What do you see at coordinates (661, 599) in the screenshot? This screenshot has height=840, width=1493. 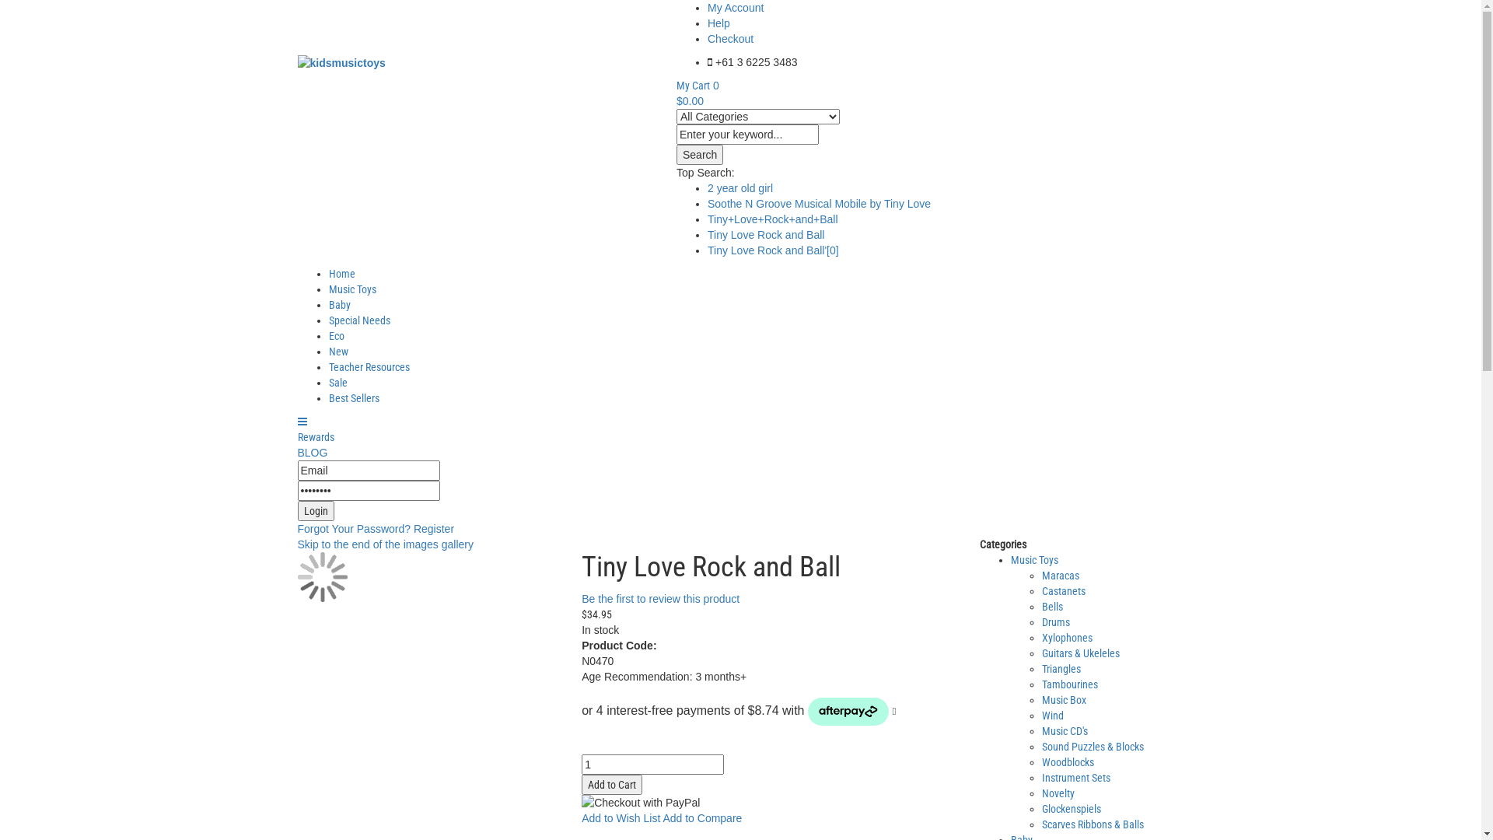 I see `Be the first to review this product` at bounding box center [661, 599].